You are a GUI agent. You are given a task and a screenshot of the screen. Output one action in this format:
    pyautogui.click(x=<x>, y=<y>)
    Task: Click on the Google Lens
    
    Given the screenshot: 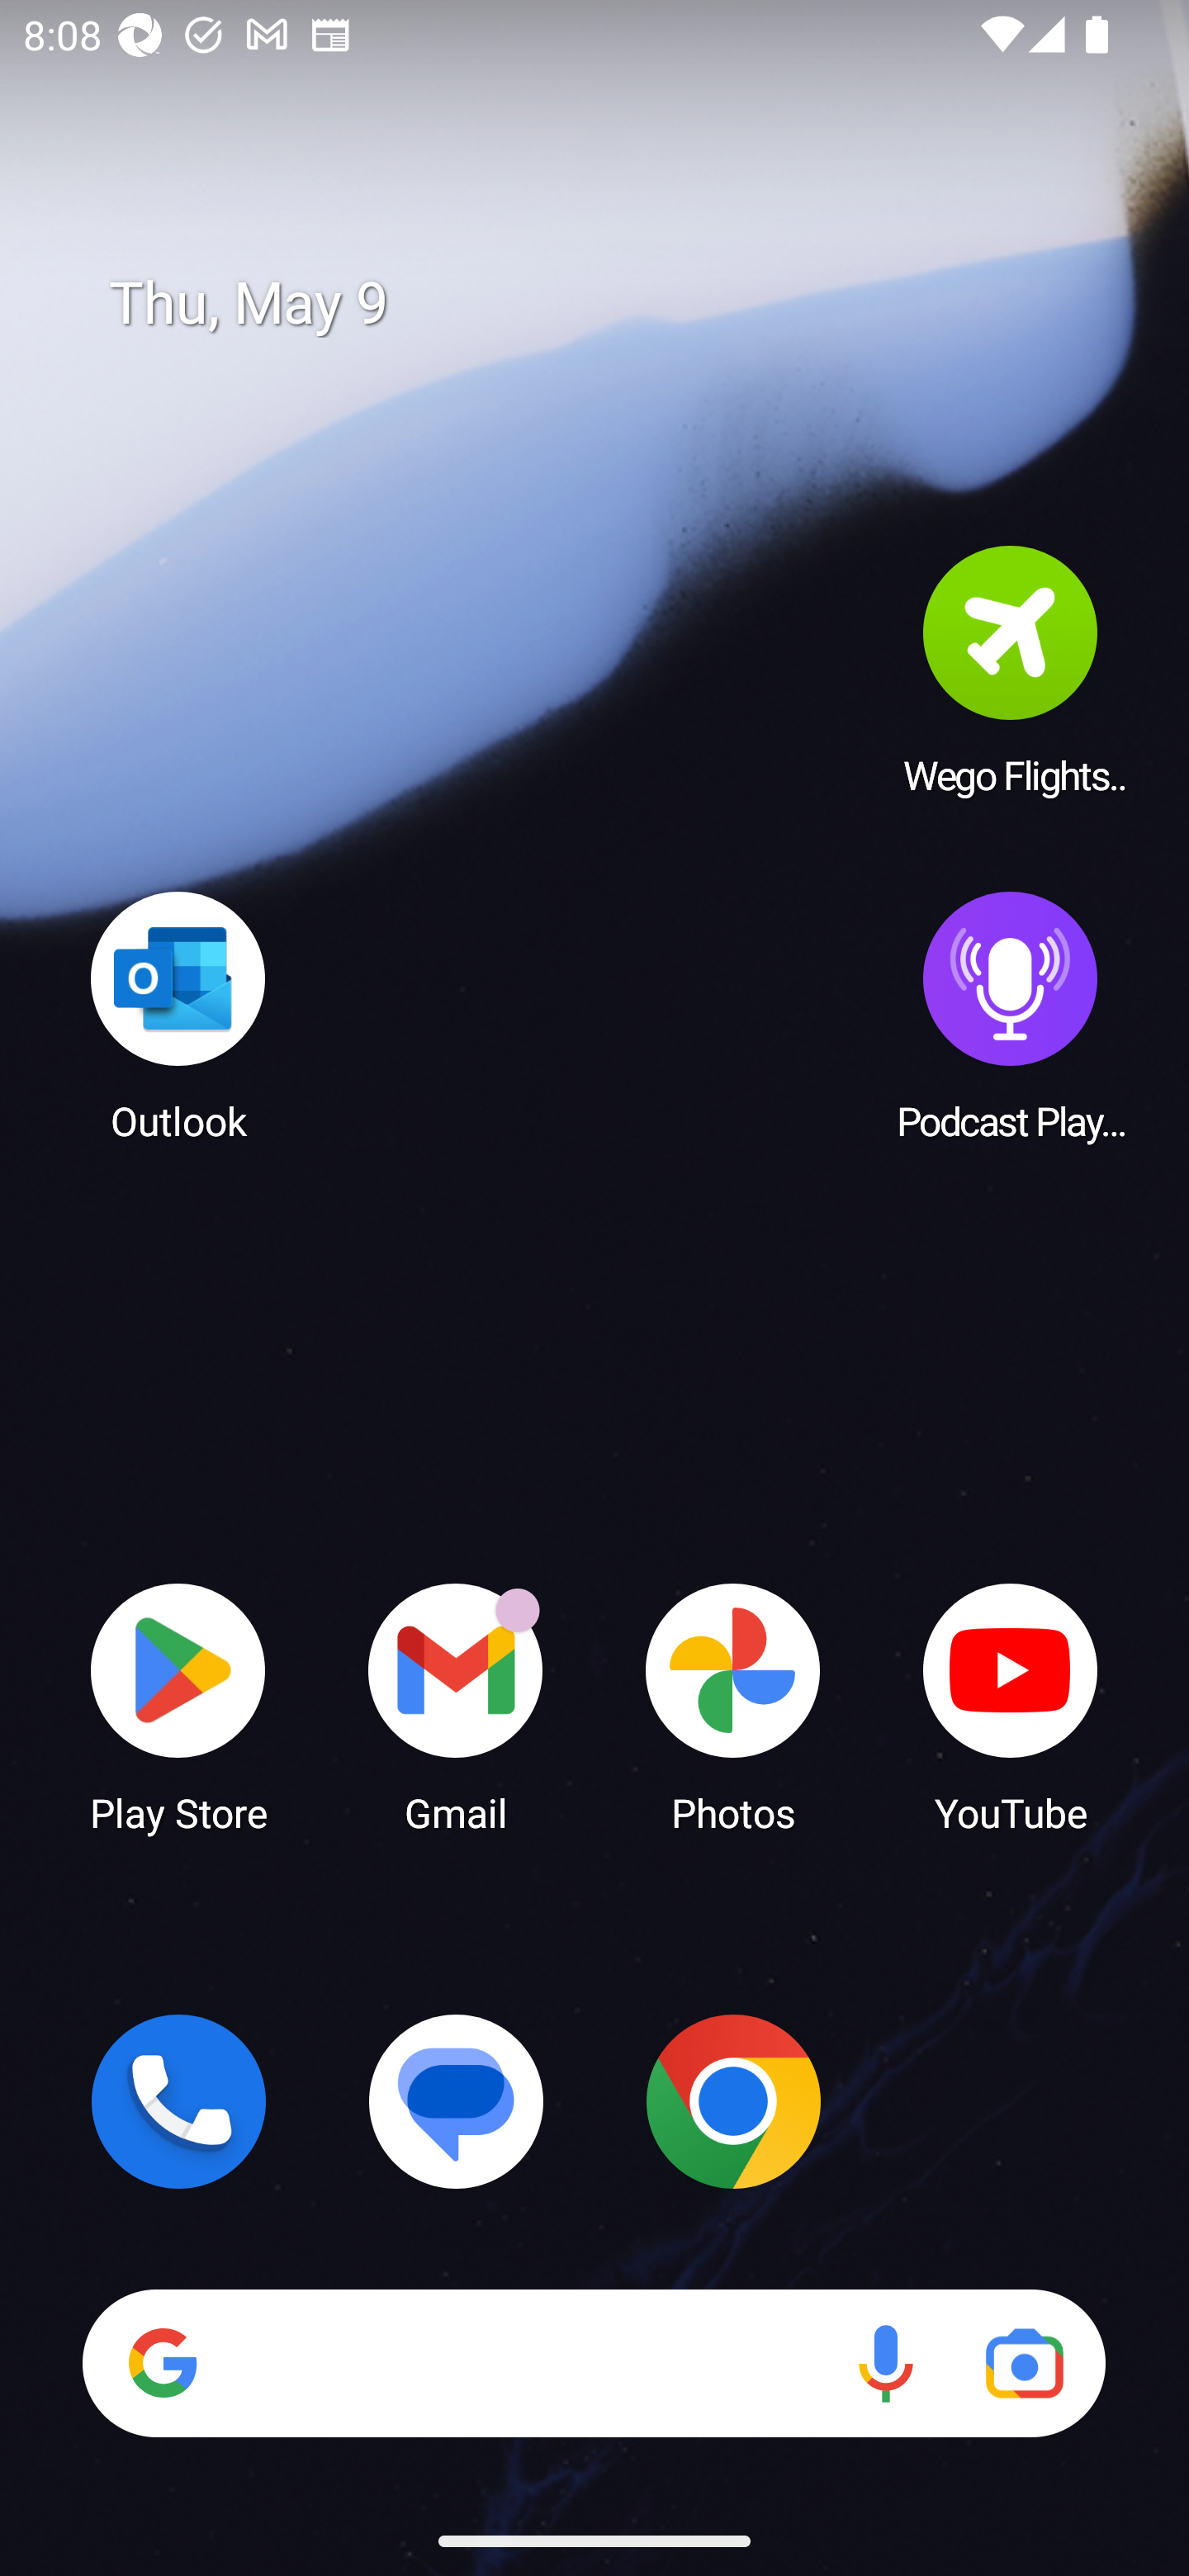 What is the action you would take?
    pyautogui.click(x=1024, y=2363)
    